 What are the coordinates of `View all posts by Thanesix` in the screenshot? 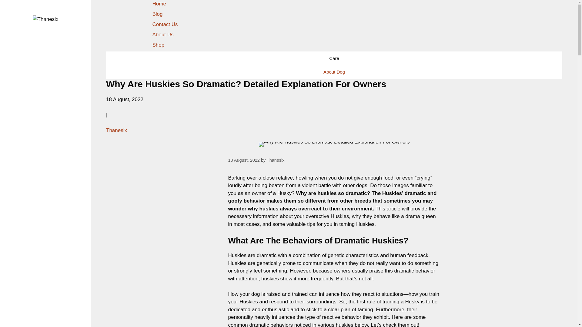 It's located at (275, 160).